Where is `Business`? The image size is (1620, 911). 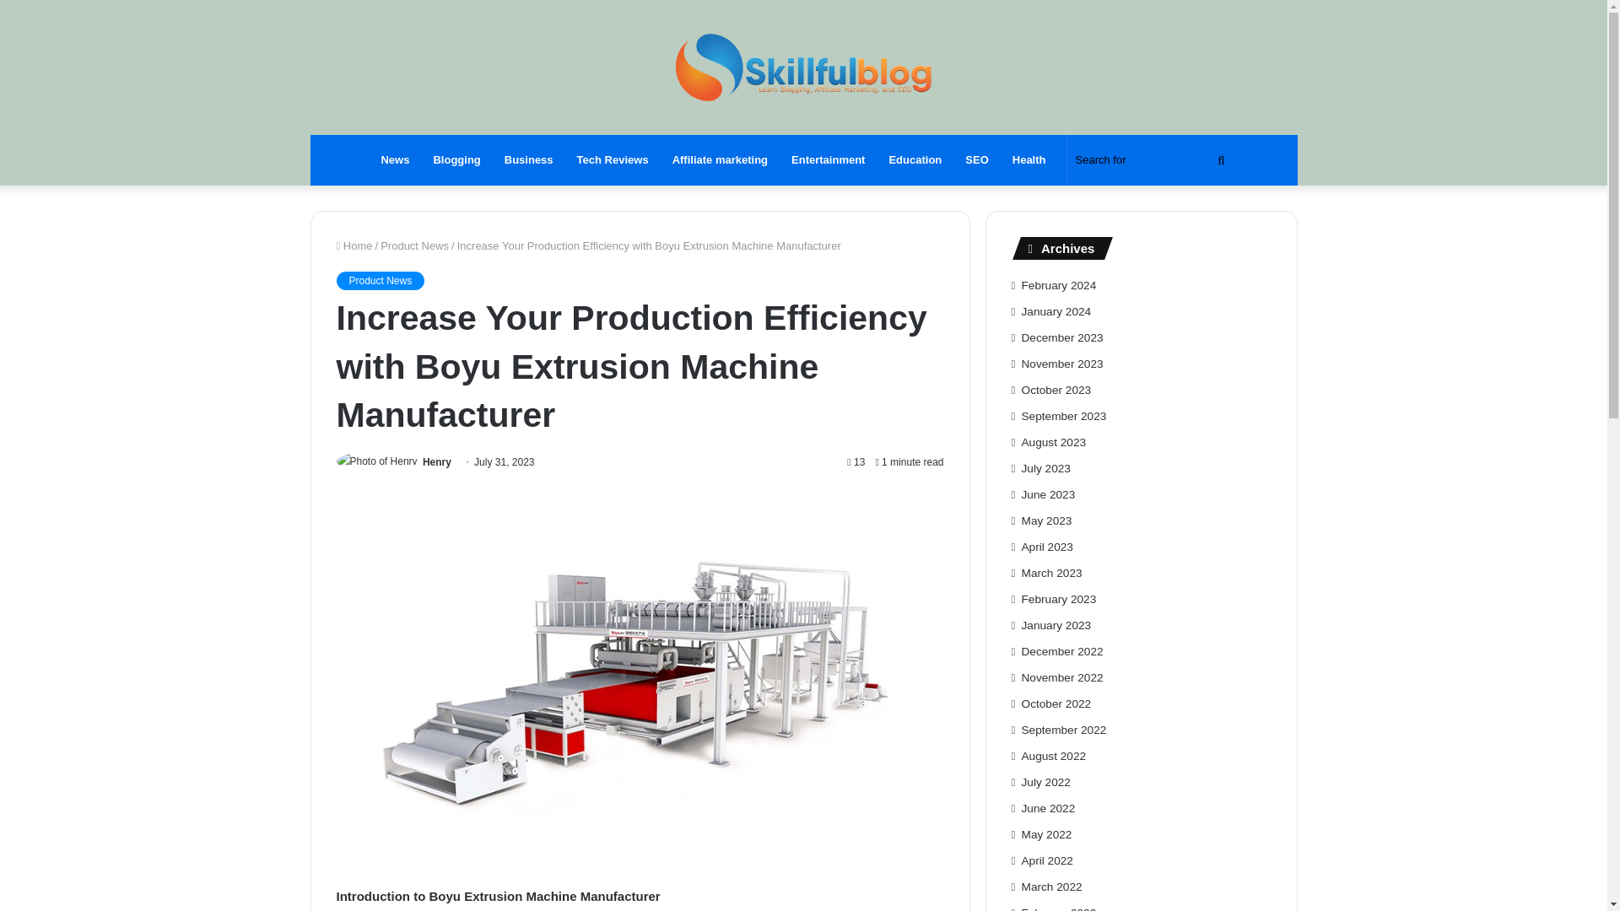
Business is located at coordinates (528, 160).